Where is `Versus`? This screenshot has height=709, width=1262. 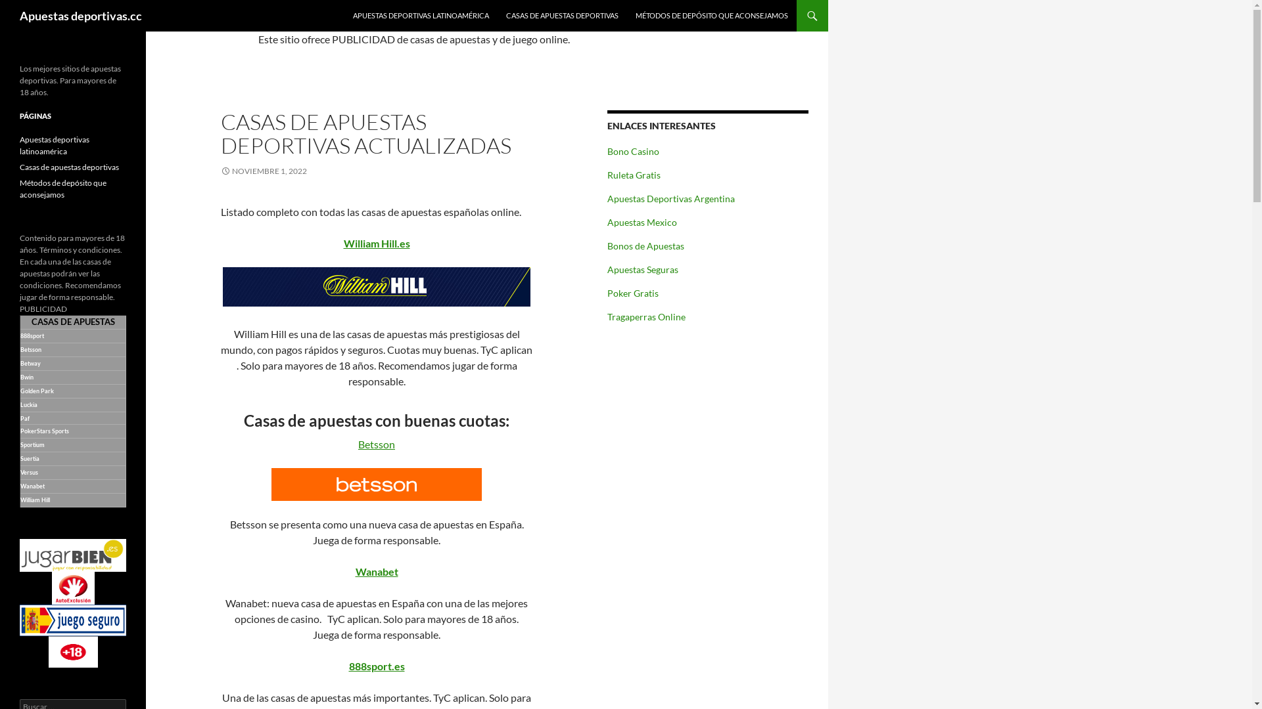 Versus is located at coordinates (29, 473).